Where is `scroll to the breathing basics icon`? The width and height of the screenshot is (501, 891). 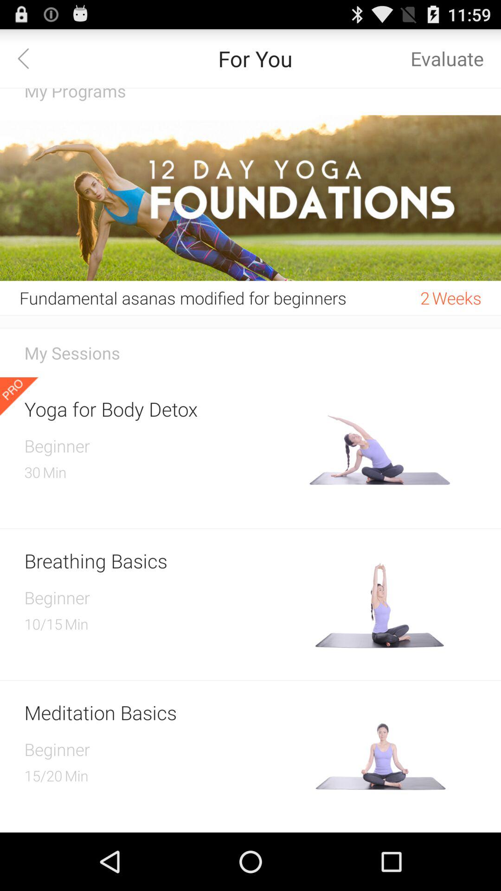 scroll to the breathing basics icon is located at coordinates (163, 561).